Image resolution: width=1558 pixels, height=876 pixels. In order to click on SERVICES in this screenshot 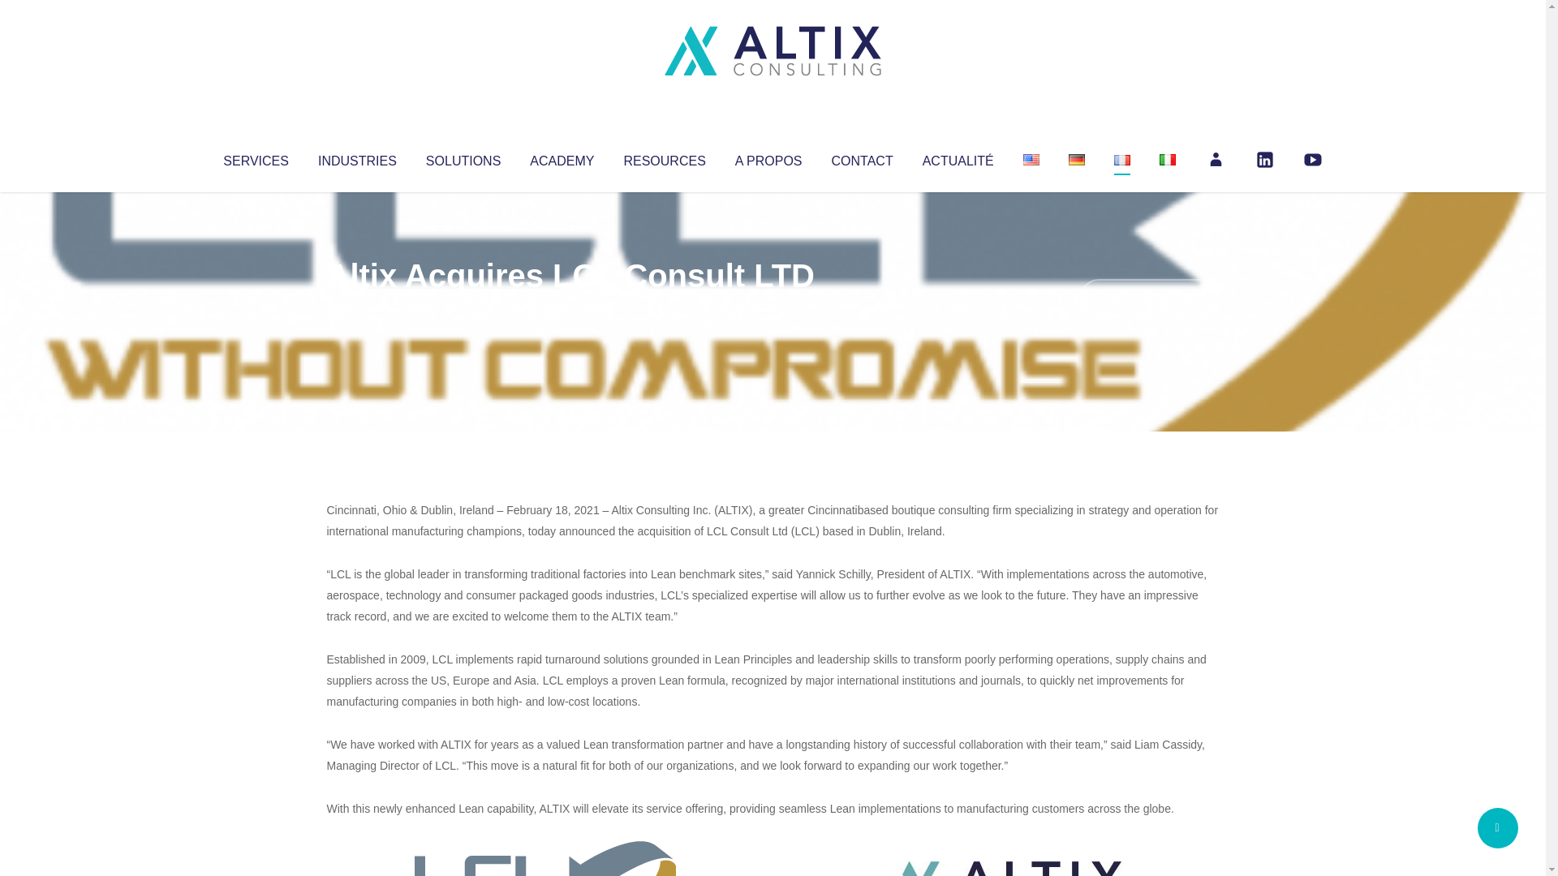, I will do `click(255, 157)`.